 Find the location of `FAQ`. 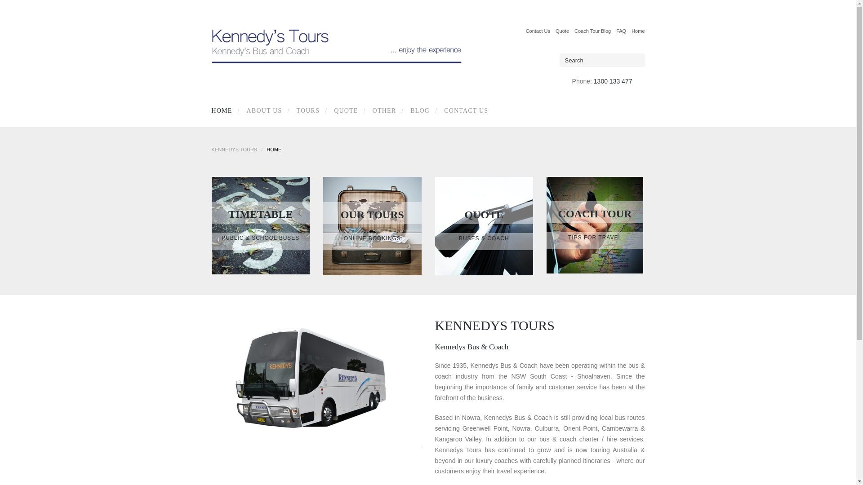

FAQ is located at coordinates (621, 31).